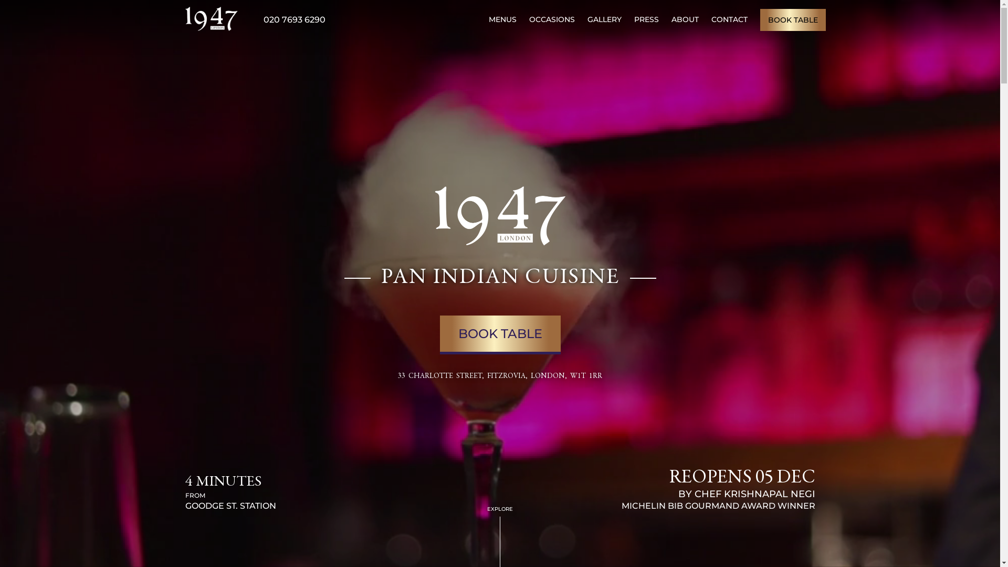  I want to click on PRESS, so click(647, 19).